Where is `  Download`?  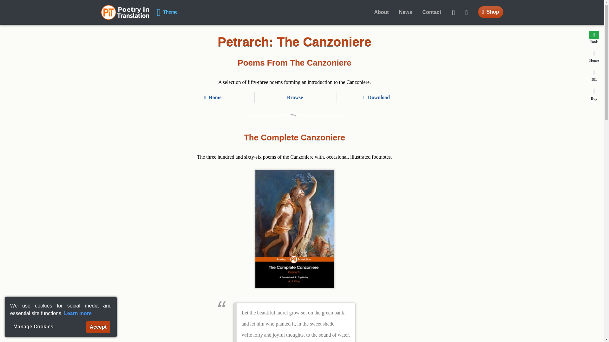
  Download is located at coordinates (377, 98).